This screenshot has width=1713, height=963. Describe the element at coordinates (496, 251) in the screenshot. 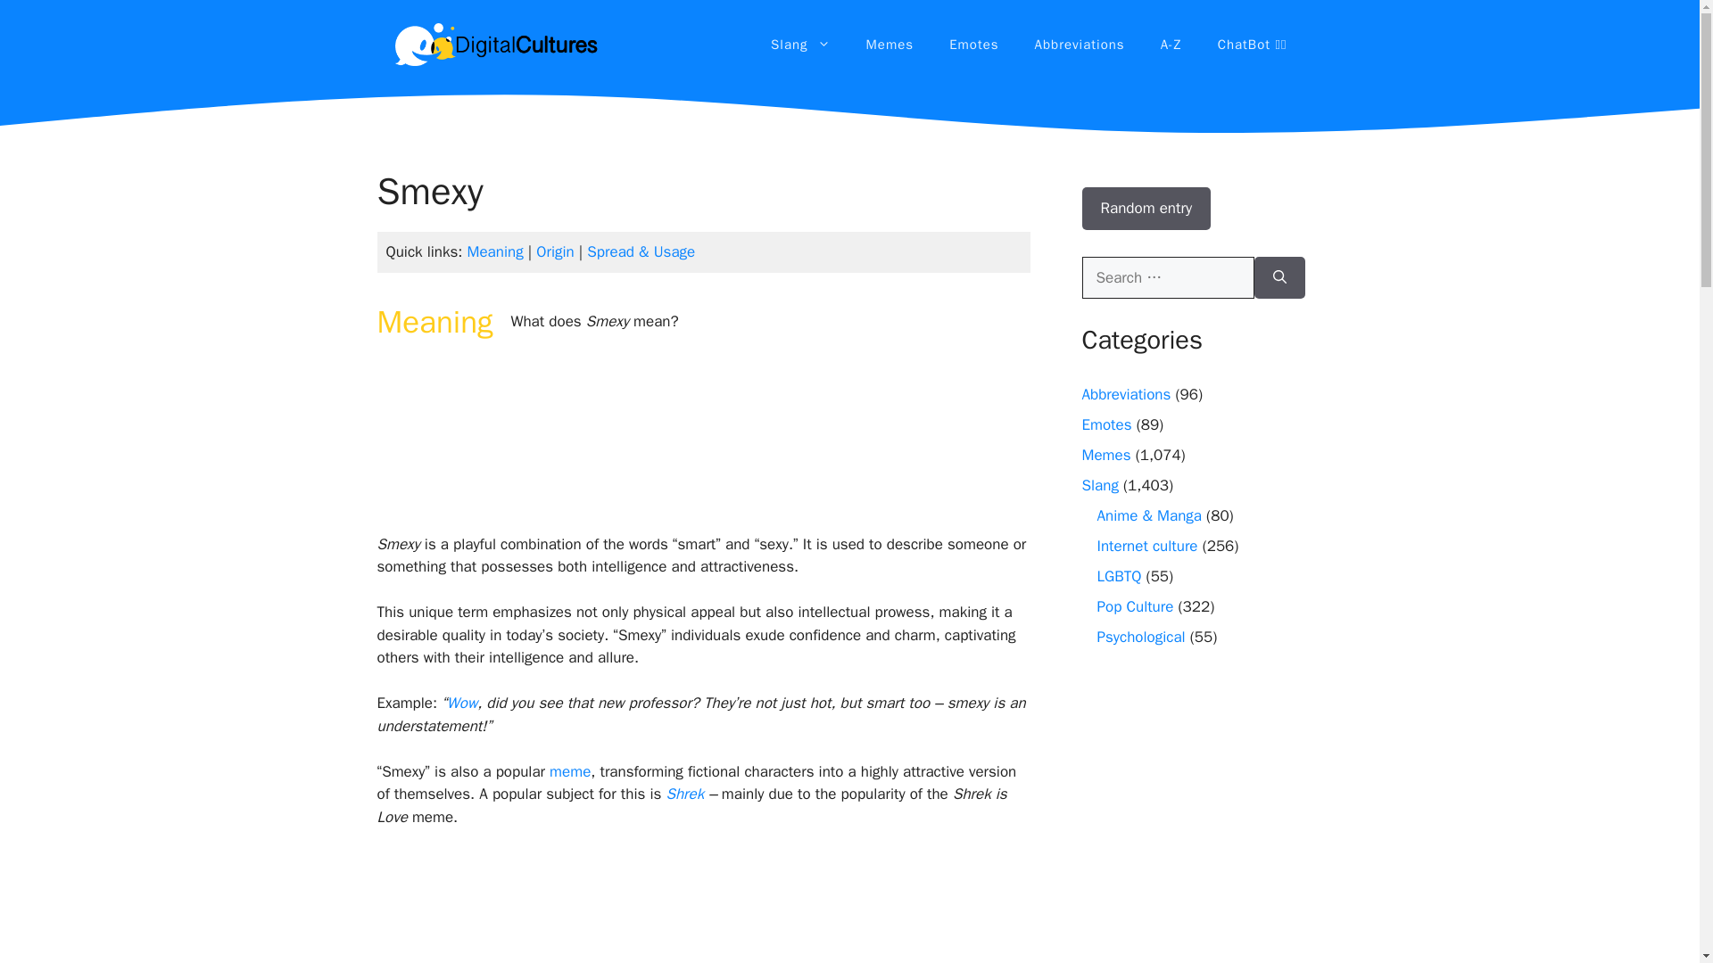

I see `Meaning` at that location.